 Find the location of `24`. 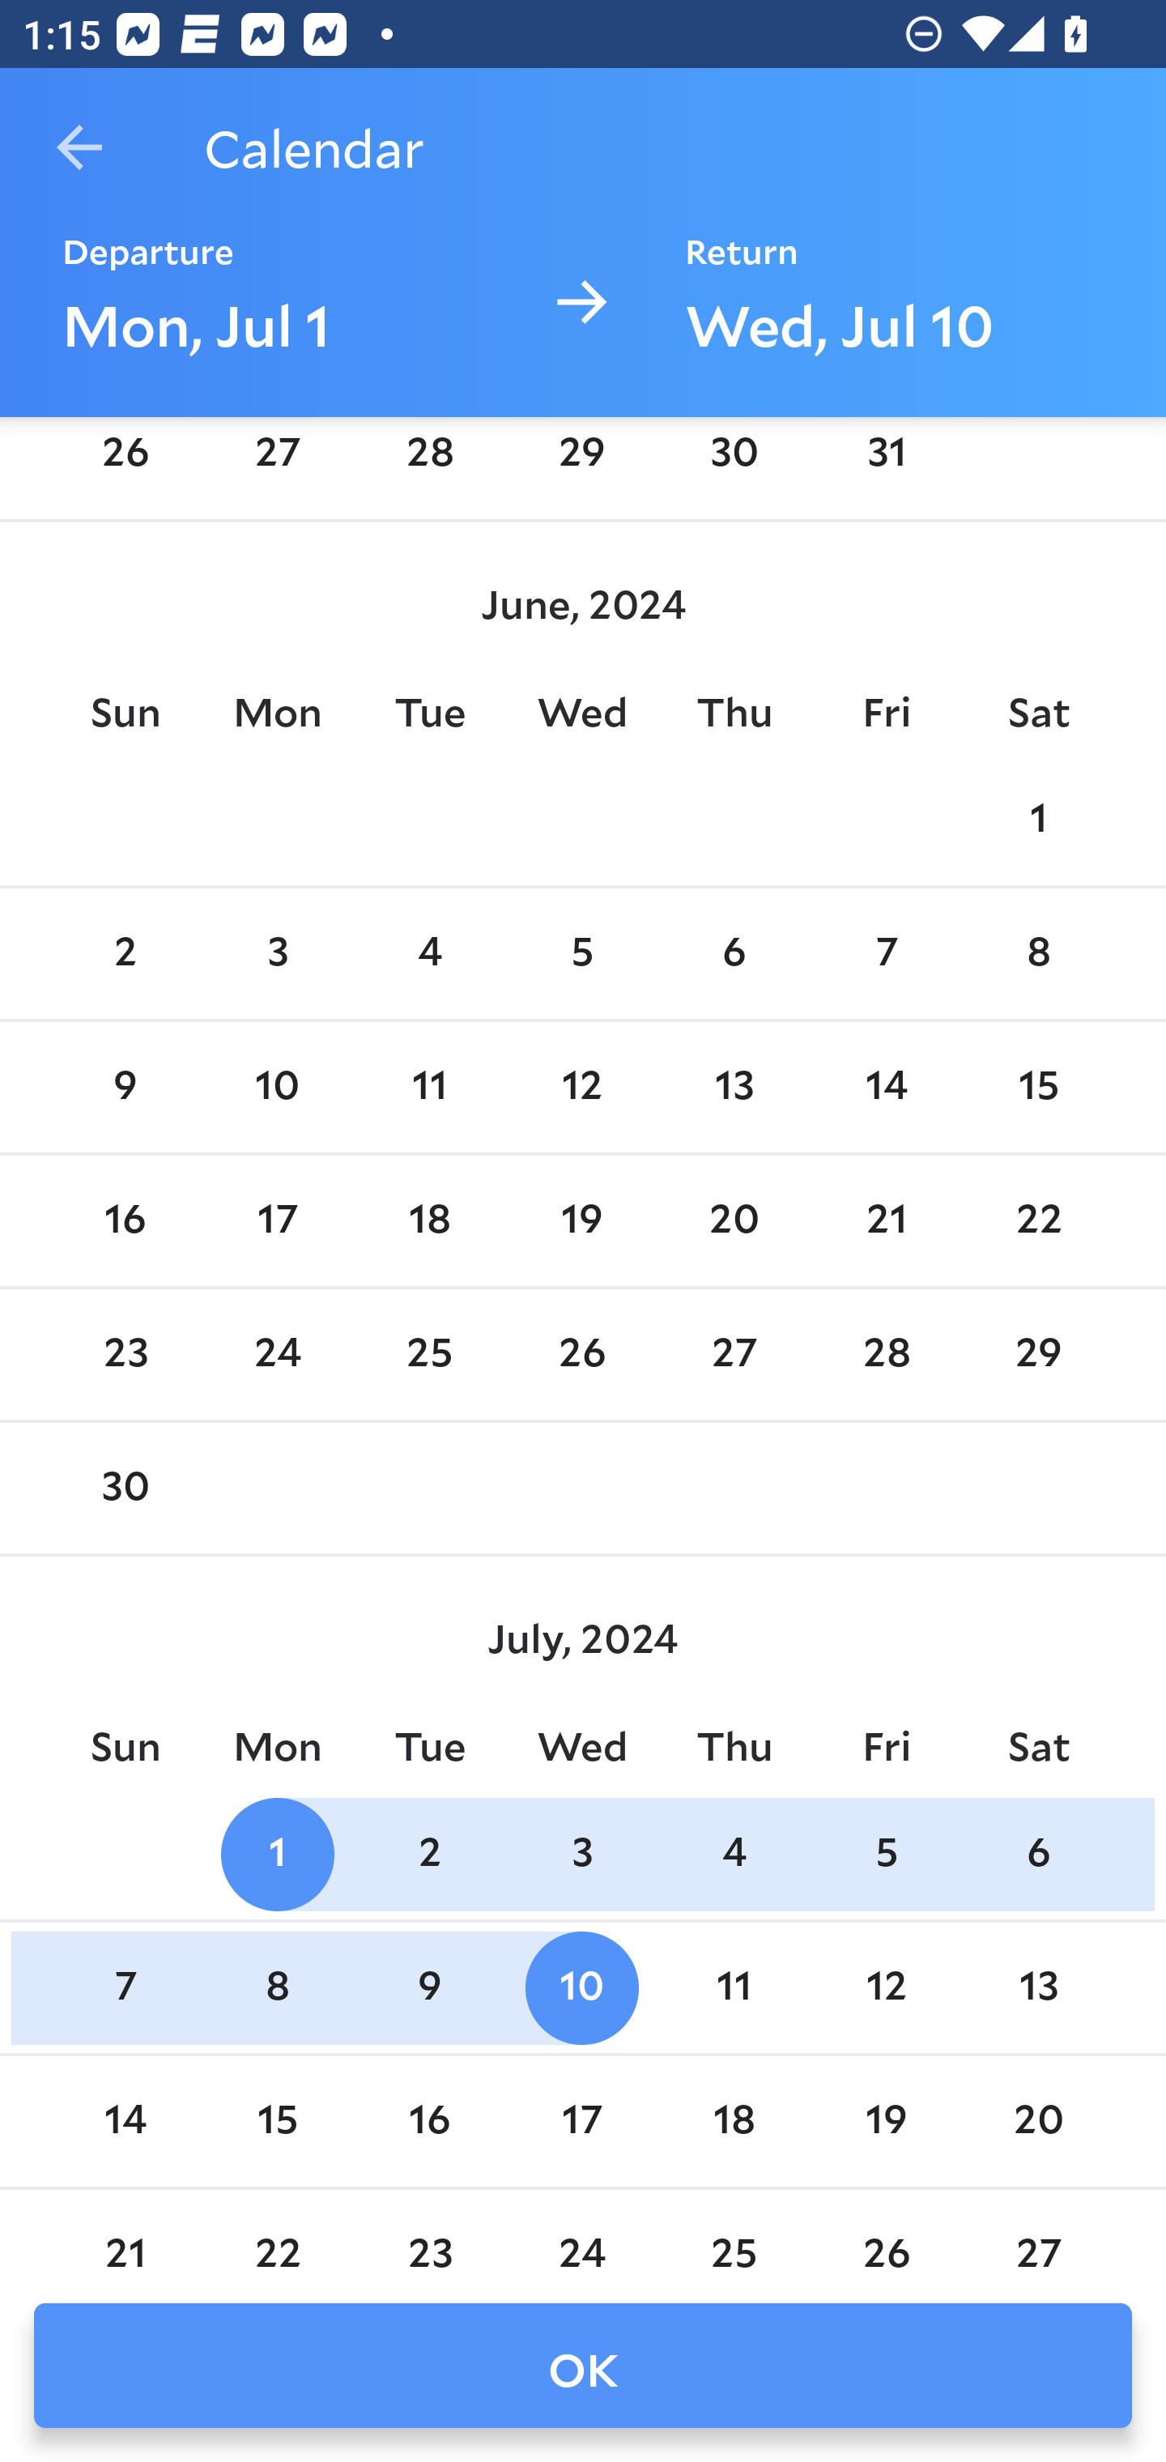

24 is located at coordinates (582, 2234).